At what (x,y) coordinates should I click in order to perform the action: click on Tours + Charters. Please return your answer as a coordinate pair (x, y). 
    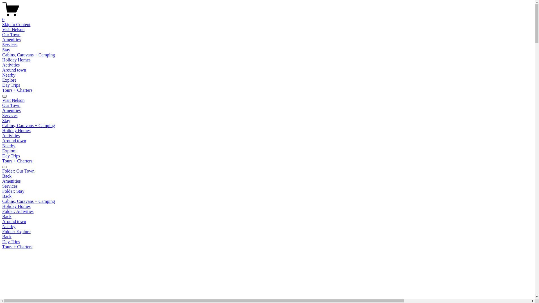
    Looking at the image, I should click on (17, 161).